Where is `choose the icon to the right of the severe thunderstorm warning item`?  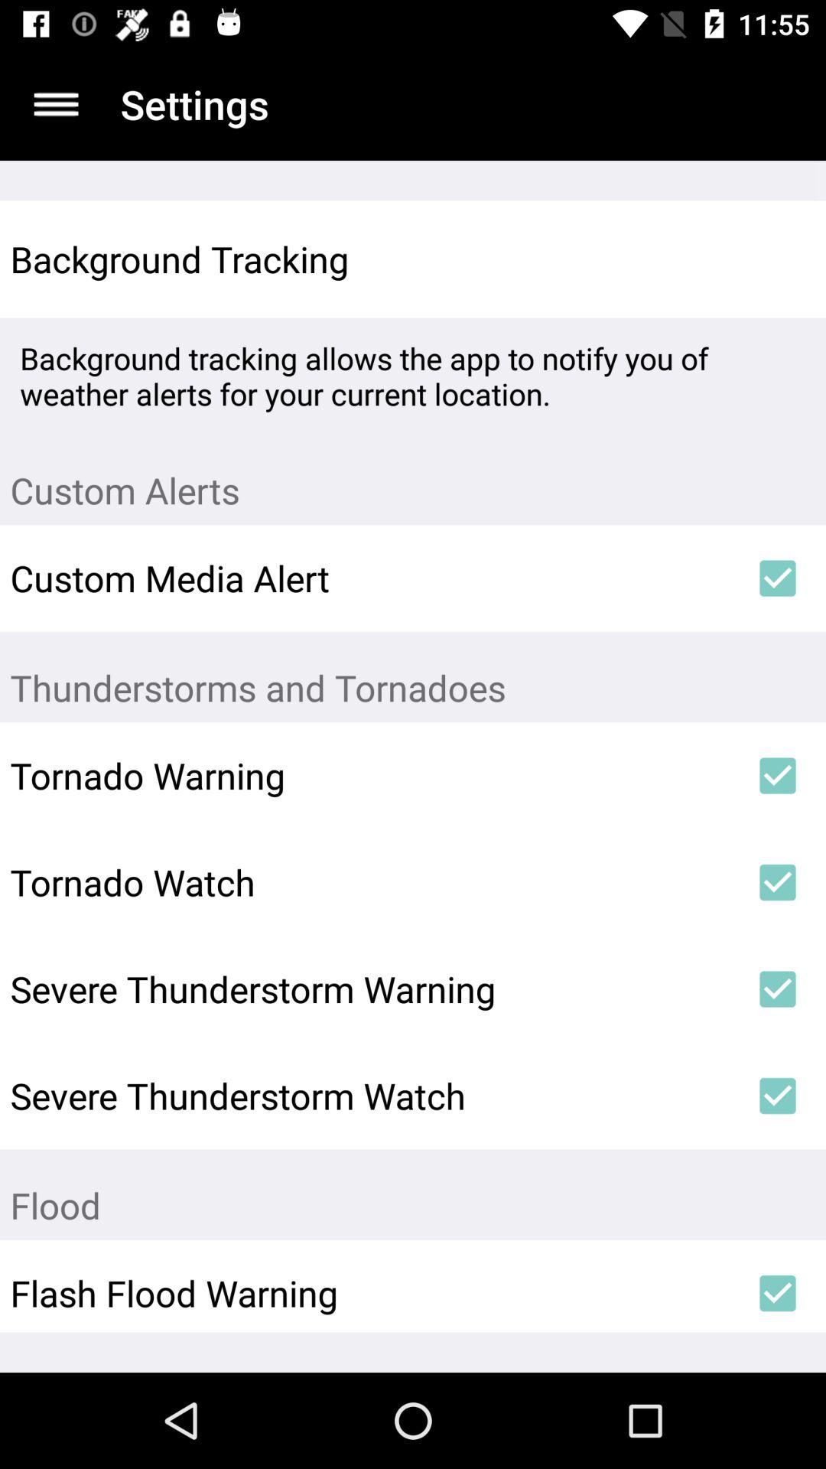 choose the icon to the right of the severe thunderstorm warning item is located at coordinates (777, 989).